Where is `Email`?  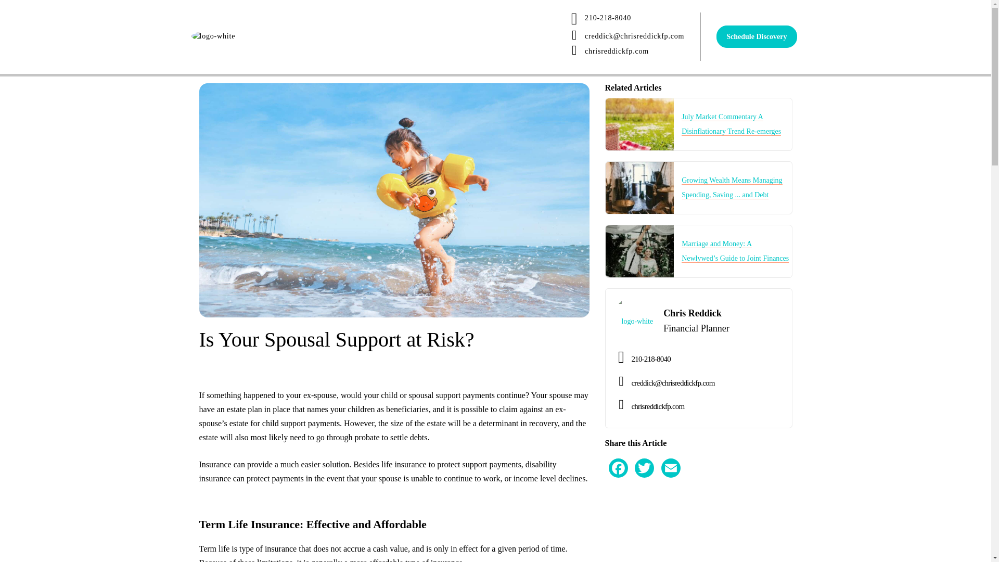
Email is located at coordinates (671, 457).